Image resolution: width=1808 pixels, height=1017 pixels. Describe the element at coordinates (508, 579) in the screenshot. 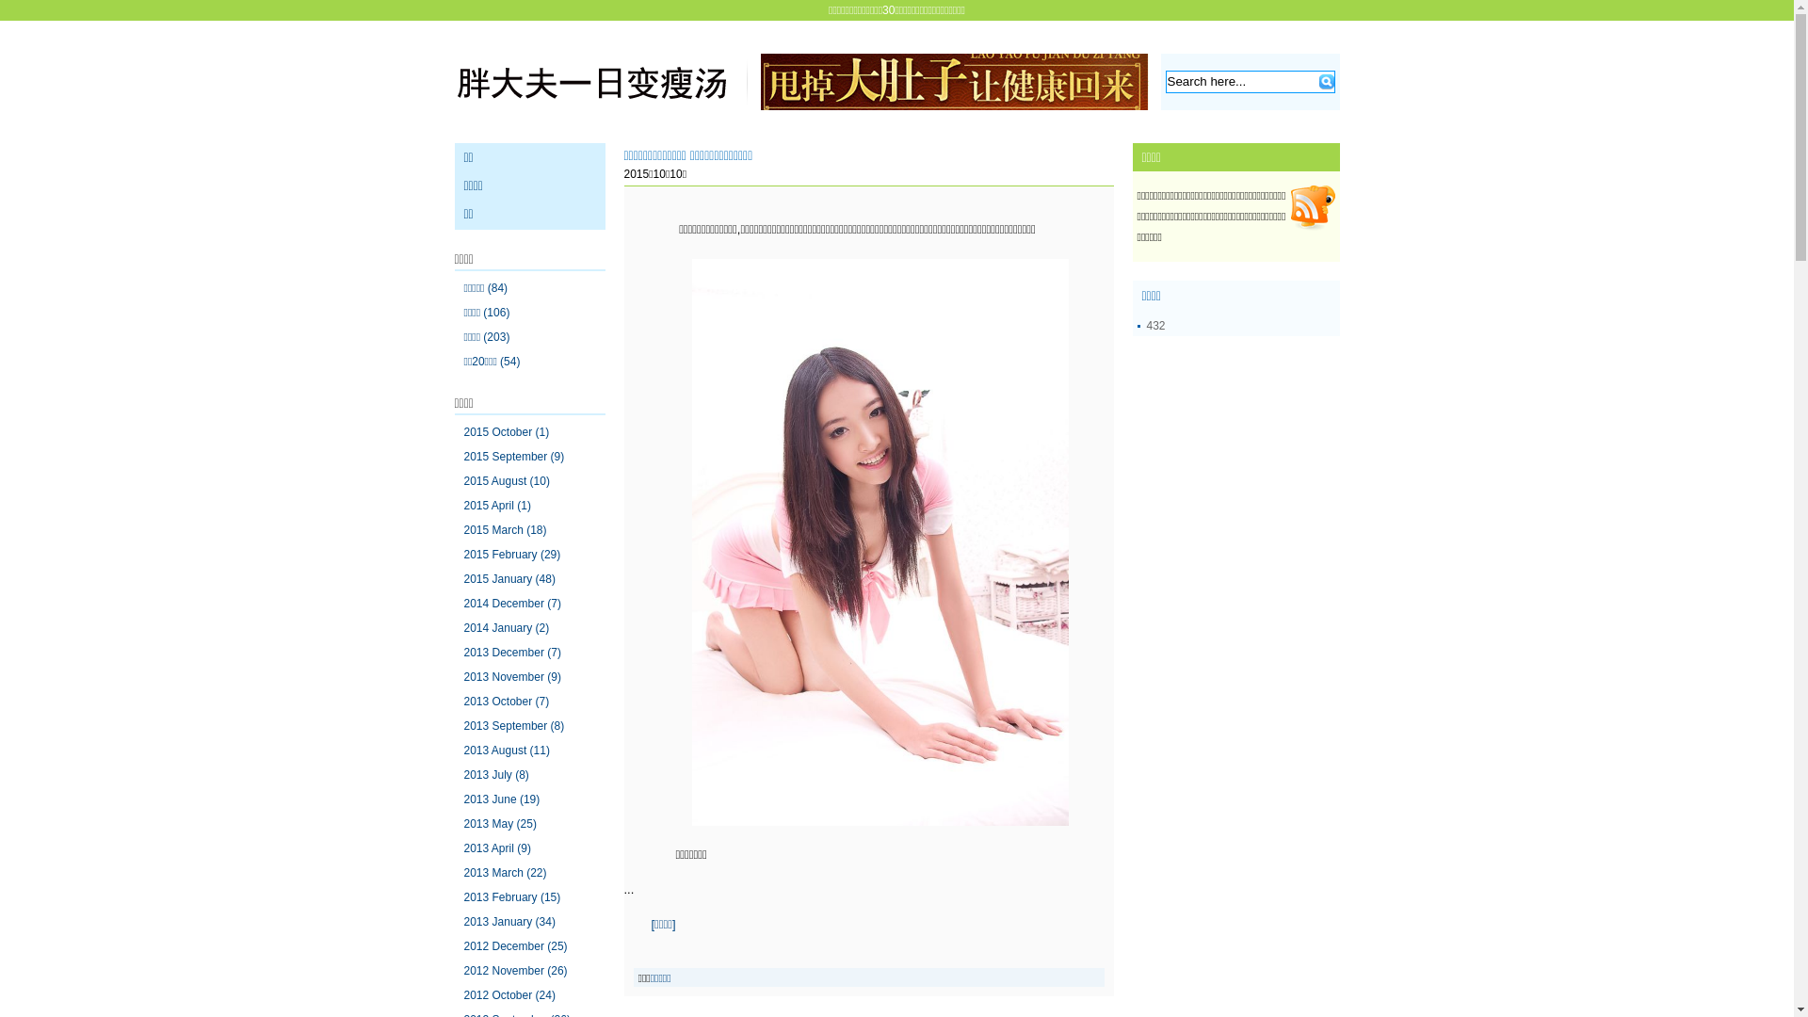

I see `2015 January (48)` at that location.